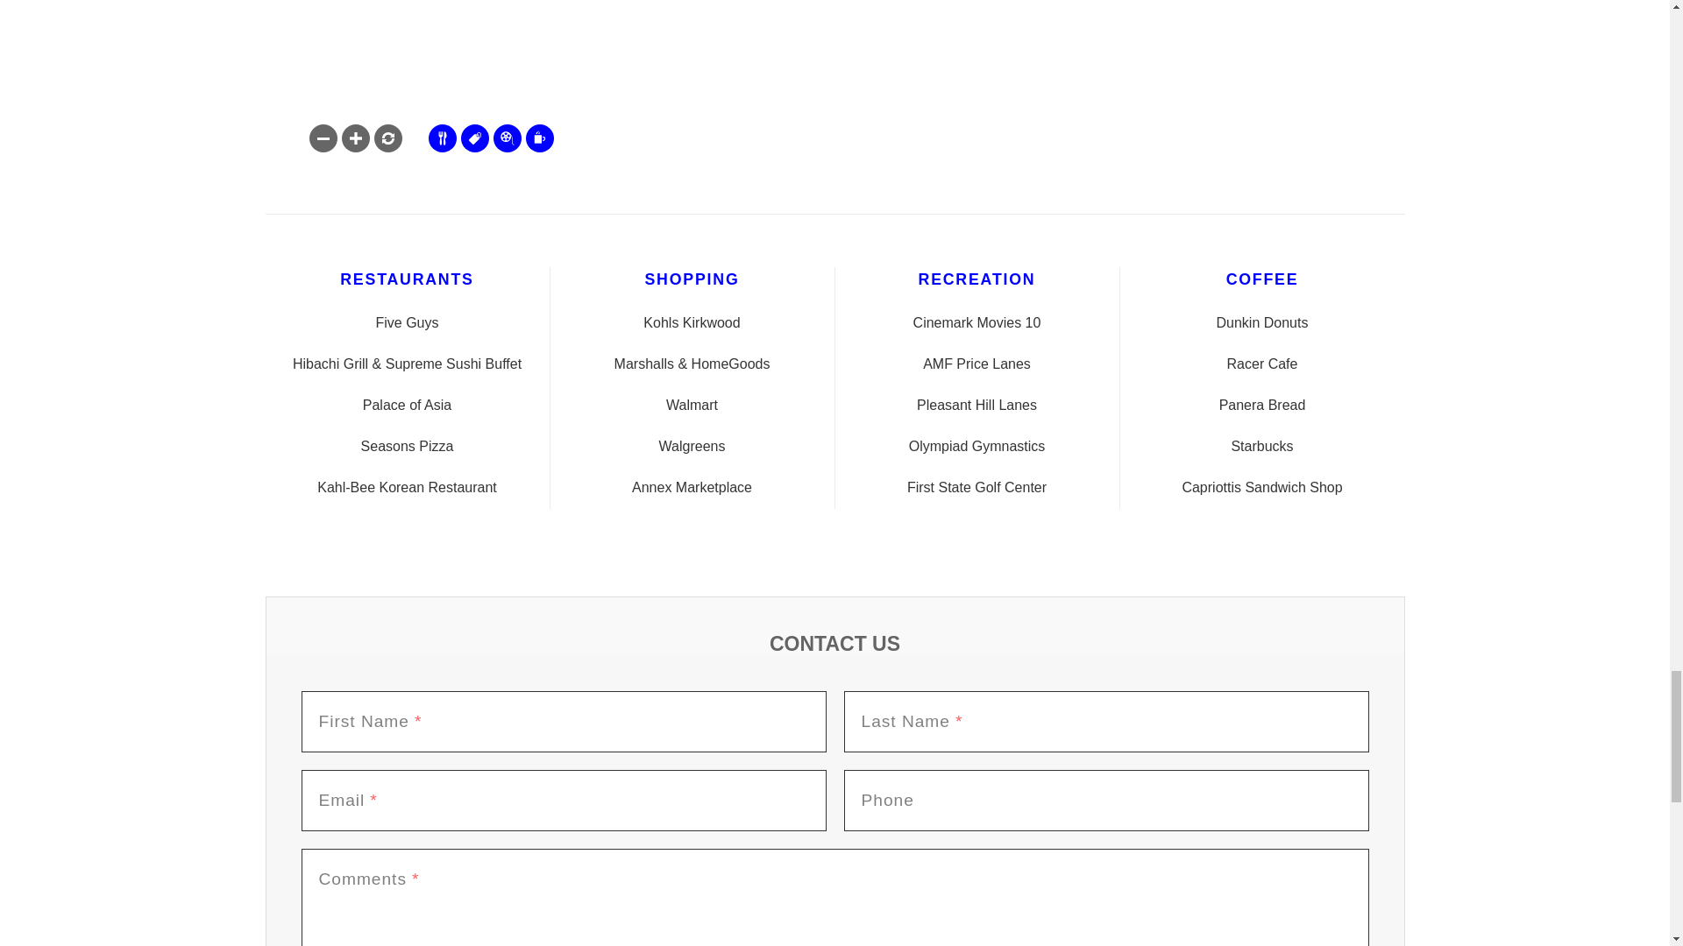 The image size is (1683, 946). What do you see at coordinates (407, 406) in the screenshot?
I see `Palace of Asia` at bounding box center [407, 406].